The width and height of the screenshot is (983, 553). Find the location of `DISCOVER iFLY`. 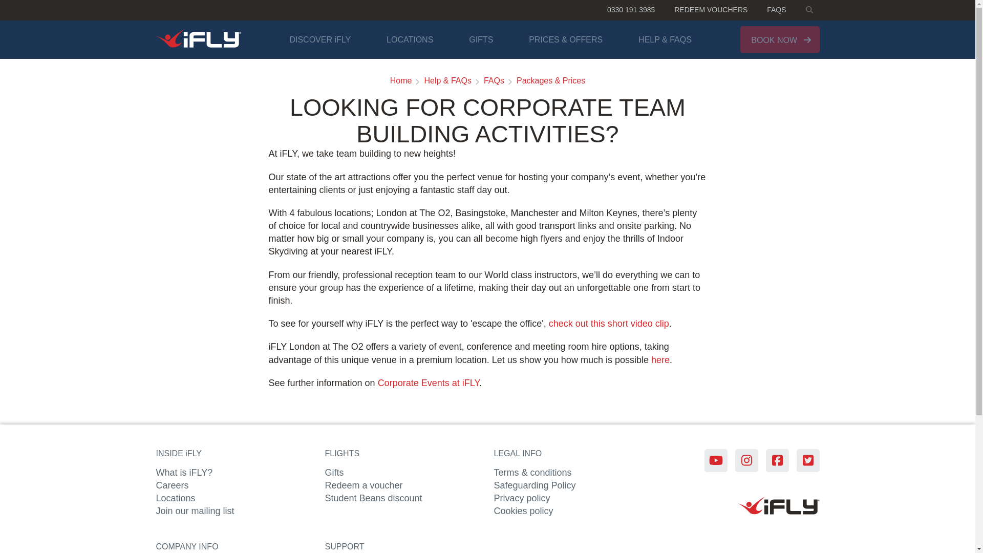

DISCOVER iFLY is located at coordinates (319, 40).